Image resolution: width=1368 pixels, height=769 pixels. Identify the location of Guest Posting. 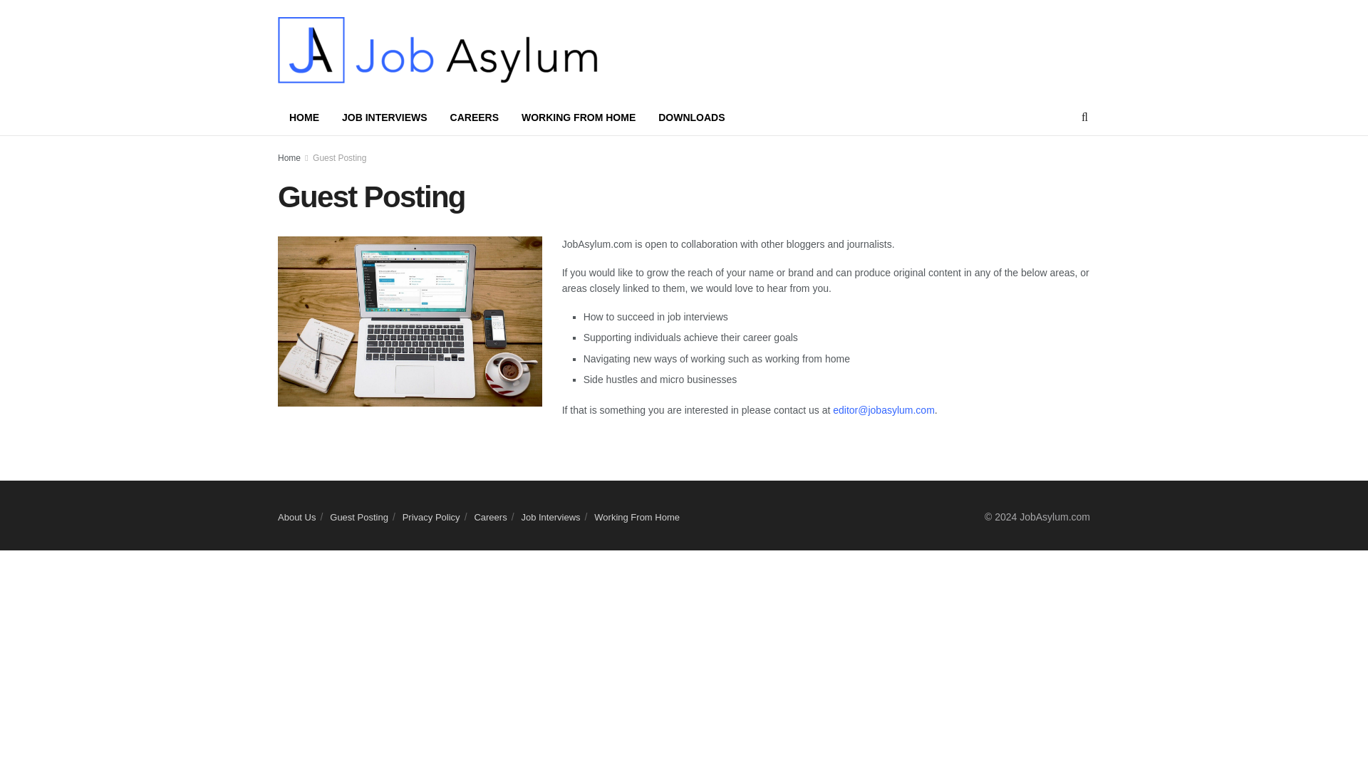
(339, 157).